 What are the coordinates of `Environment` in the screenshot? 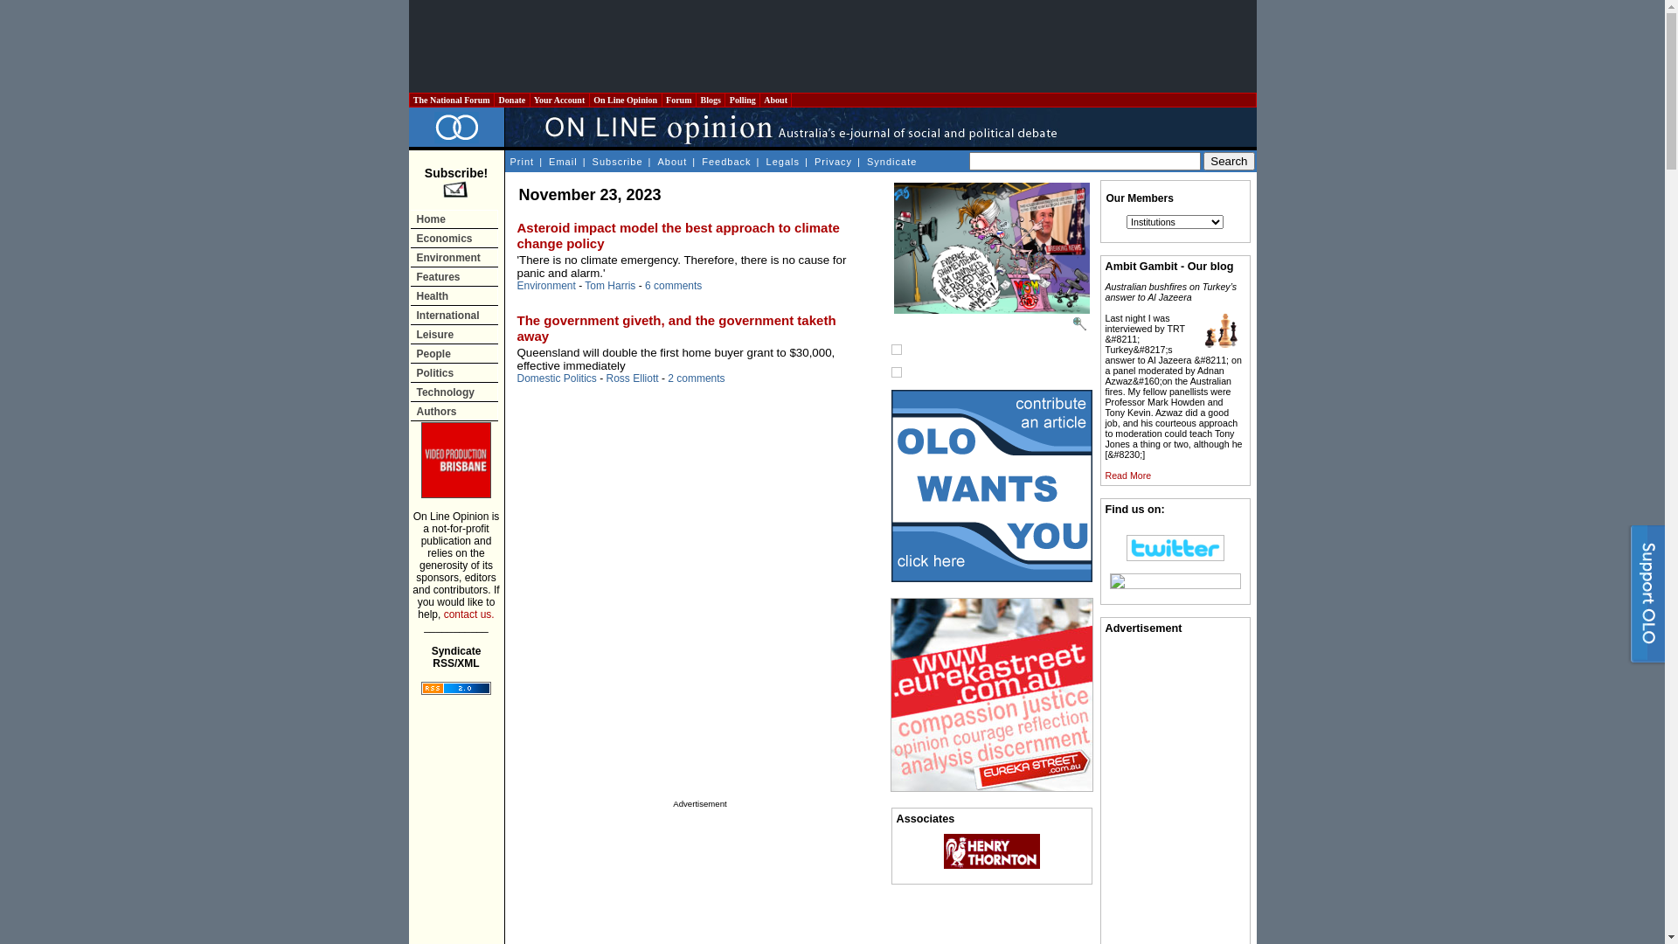 It's located at (454, 257).